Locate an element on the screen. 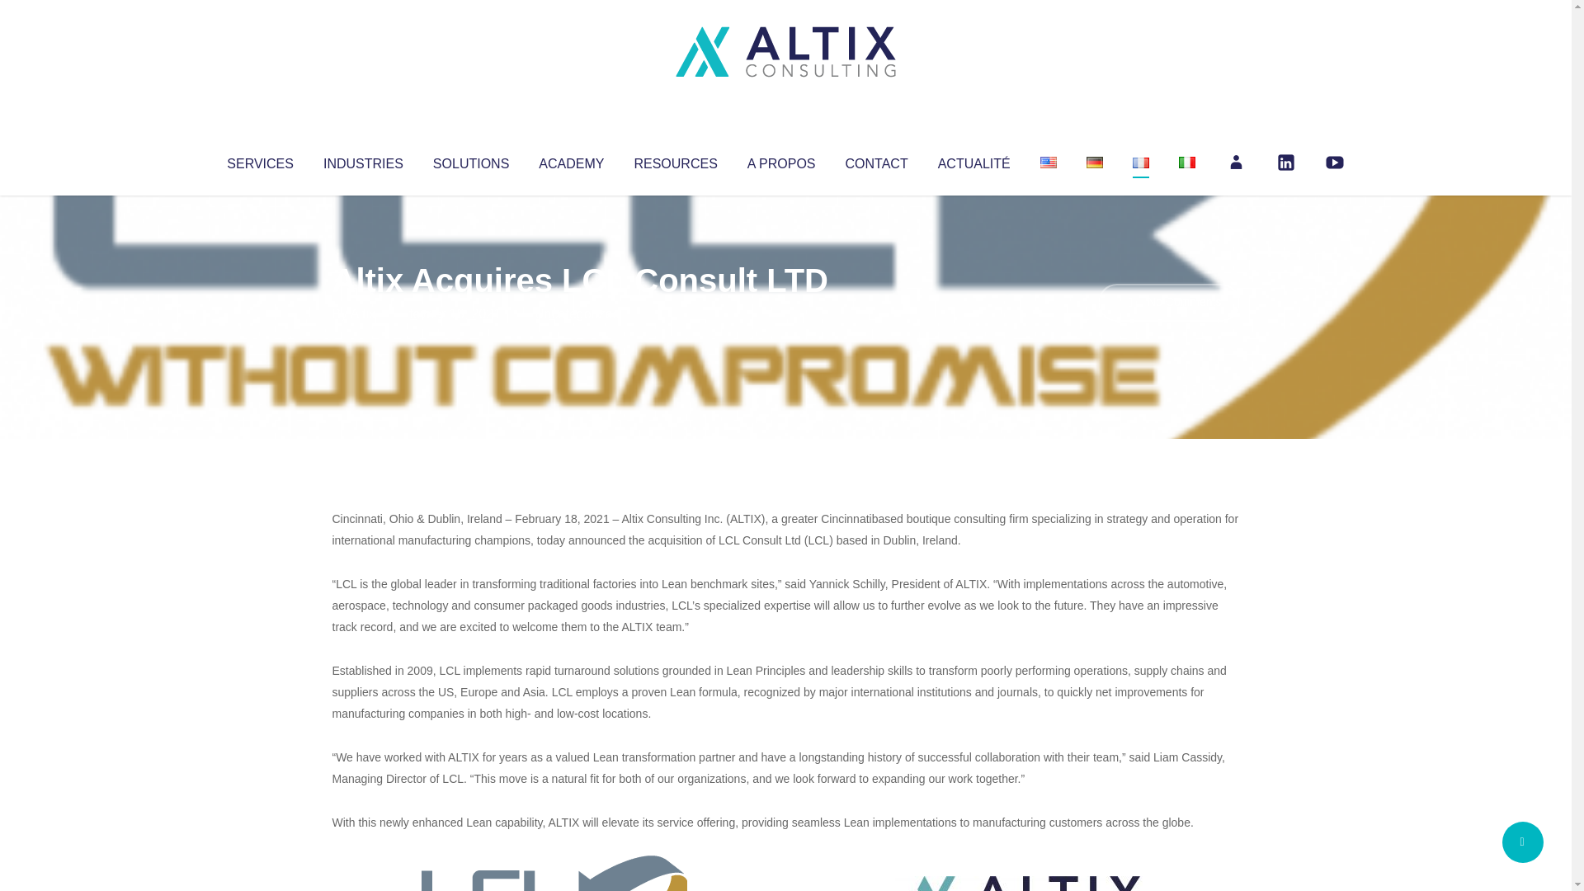  SOLUTIONS is located at coordinates (470, 160).